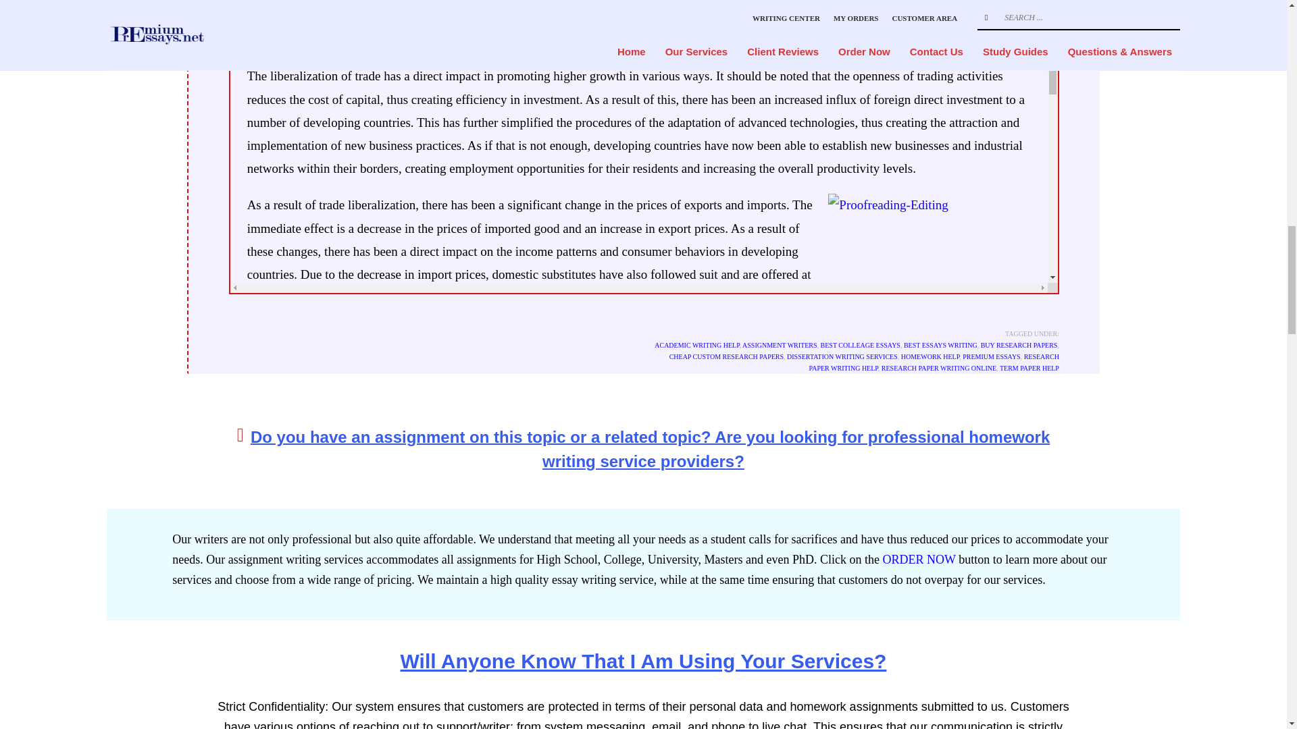  I want to click on BEST COLLEAGE ESSAYS, so click(861, 346).